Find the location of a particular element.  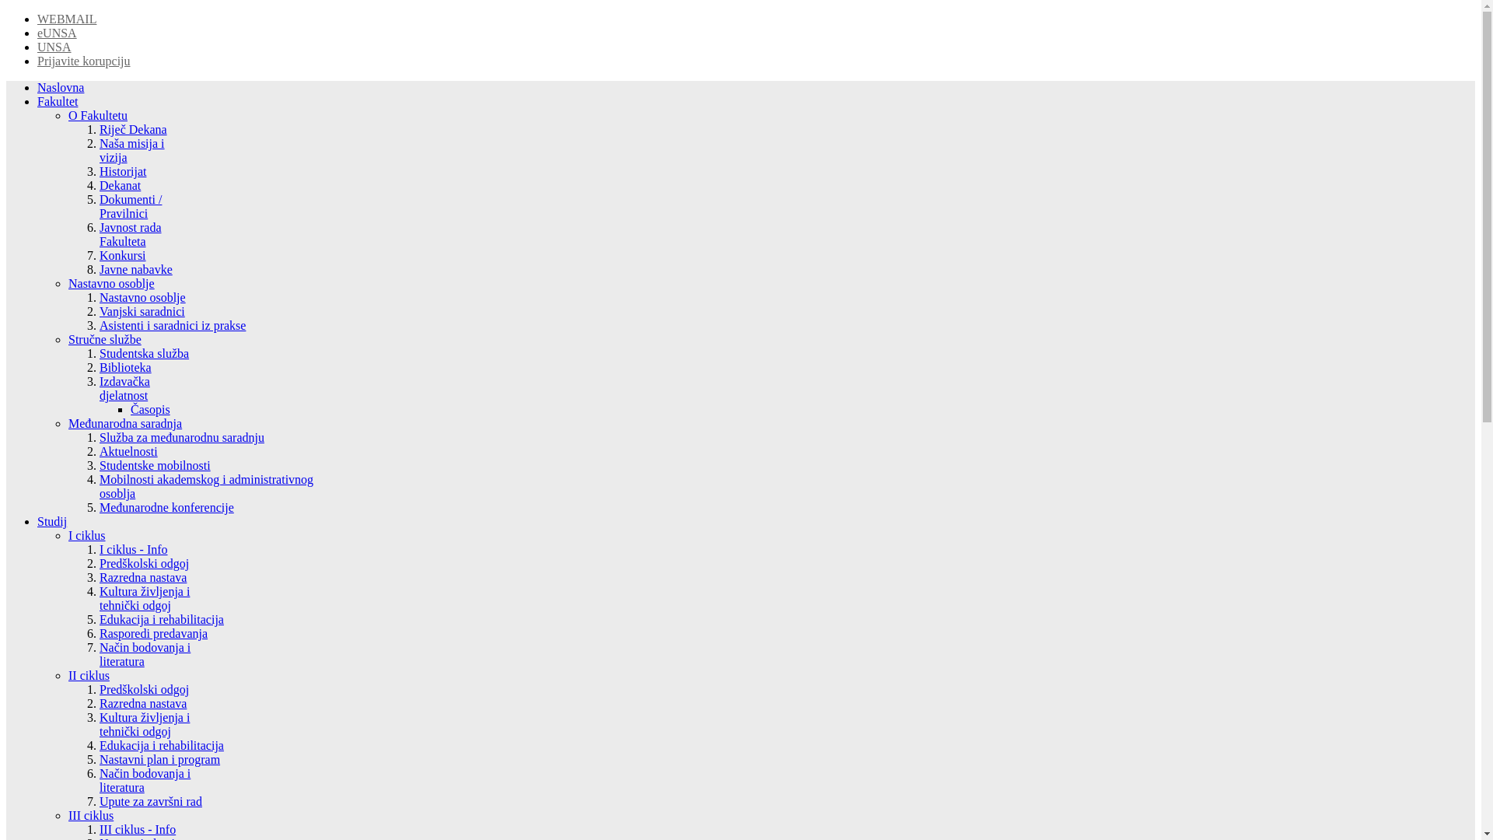

Historijat is located at coordinates (123, 171).